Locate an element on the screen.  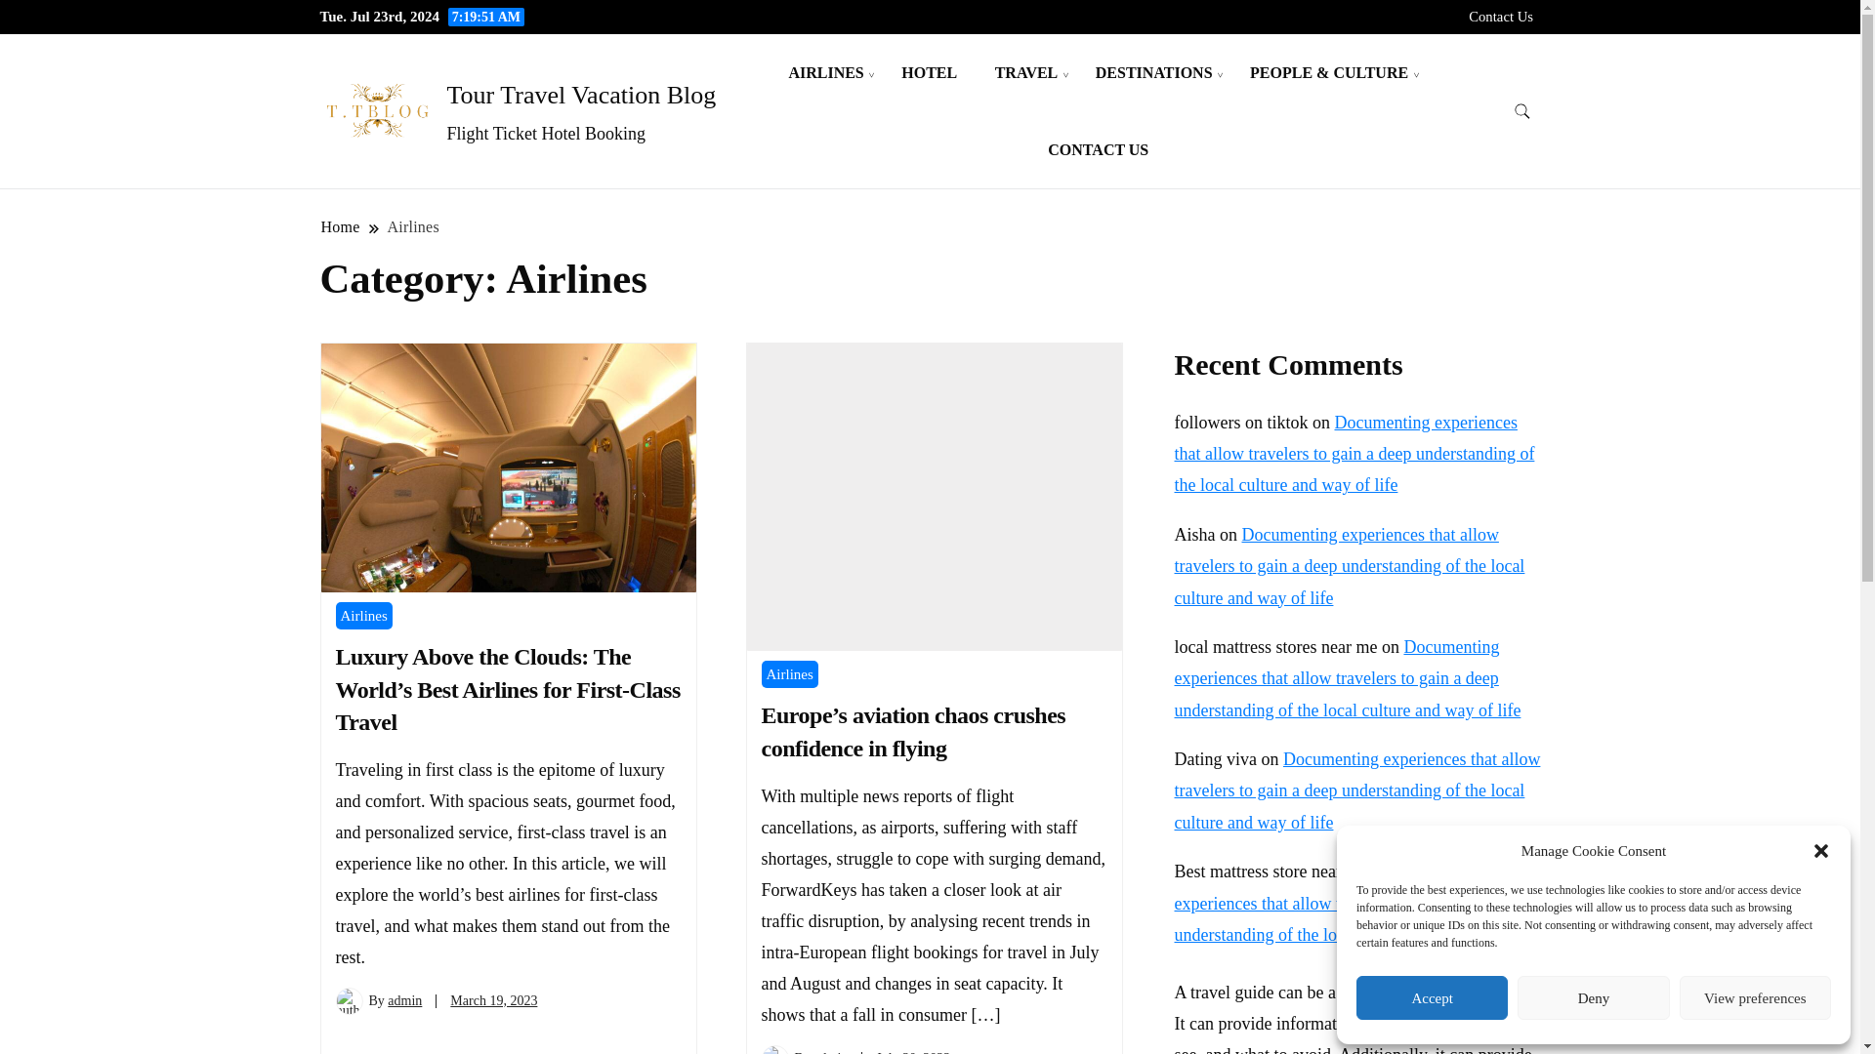
Tour Travel Vacation Blog is located at coordinates (582, 96).